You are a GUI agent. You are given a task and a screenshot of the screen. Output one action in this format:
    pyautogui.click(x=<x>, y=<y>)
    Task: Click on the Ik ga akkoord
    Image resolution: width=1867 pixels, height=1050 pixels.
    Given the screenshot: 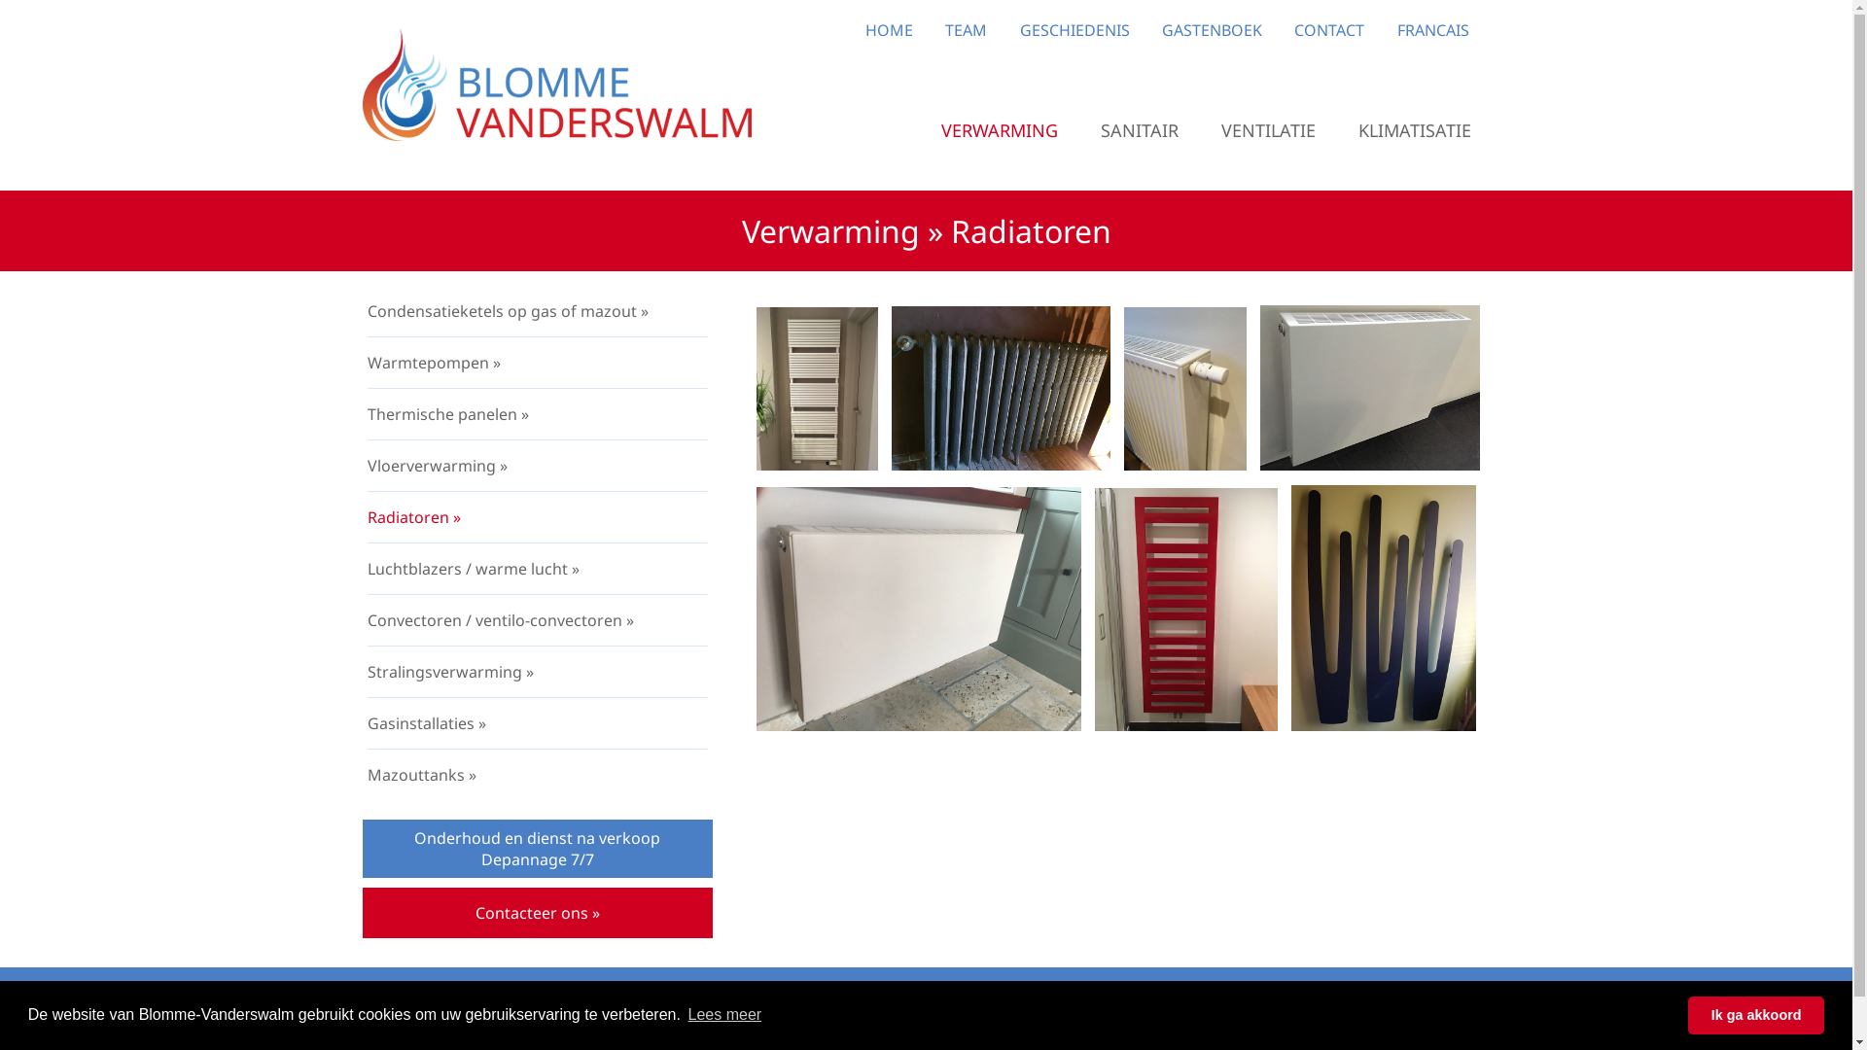 What is the action you would take?
    pyautogui.click(x=1756, y=1015)
    